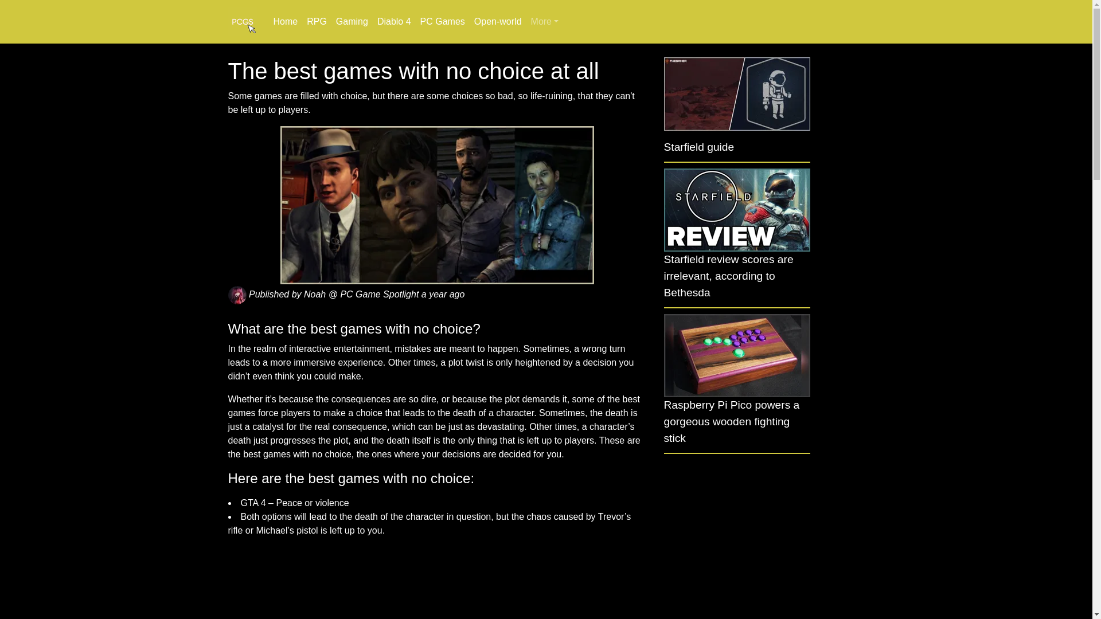 The width and height of the screenshot is (1101, 619). I want to click on Diablo 4 News, so click(395, 22).